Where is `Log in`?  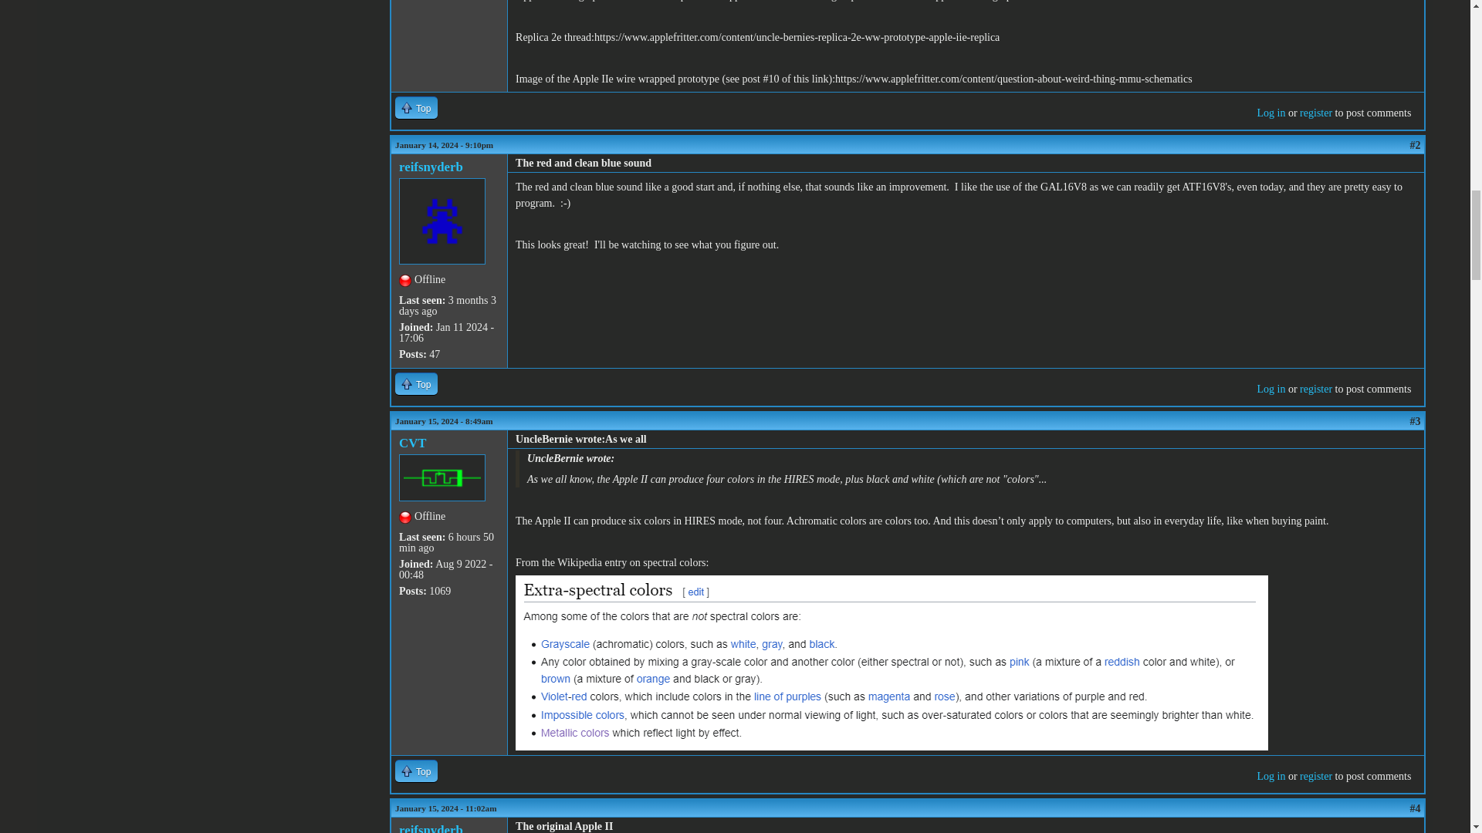 Log in is located at coordinates (1271, 113).